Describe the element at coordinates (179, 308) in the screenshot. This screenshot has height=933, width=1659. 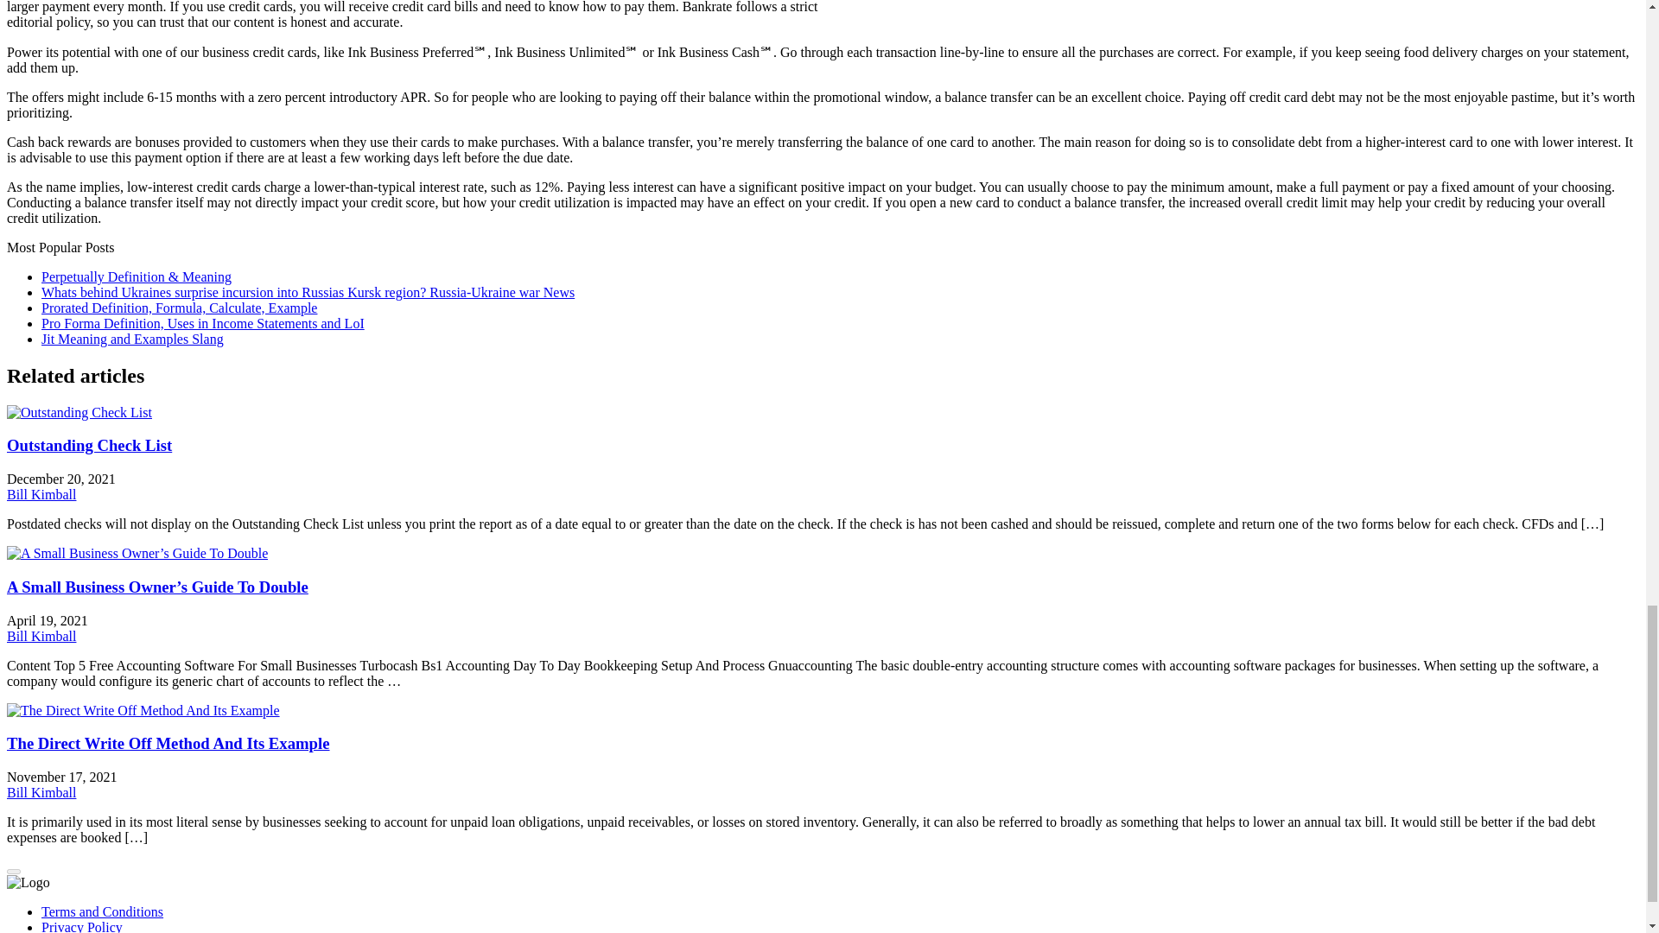
I see `Prorated Definition, Formula, Calculate, Example` at that location.